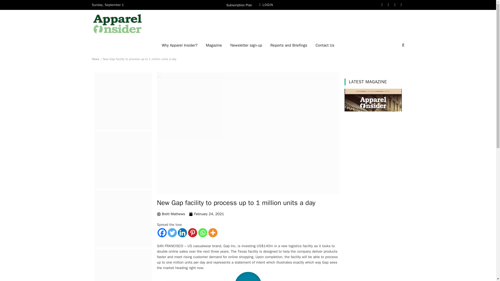  Describe the element at coordinates (202, 233) in the screenshot. I see `Whatsapp` at that location.